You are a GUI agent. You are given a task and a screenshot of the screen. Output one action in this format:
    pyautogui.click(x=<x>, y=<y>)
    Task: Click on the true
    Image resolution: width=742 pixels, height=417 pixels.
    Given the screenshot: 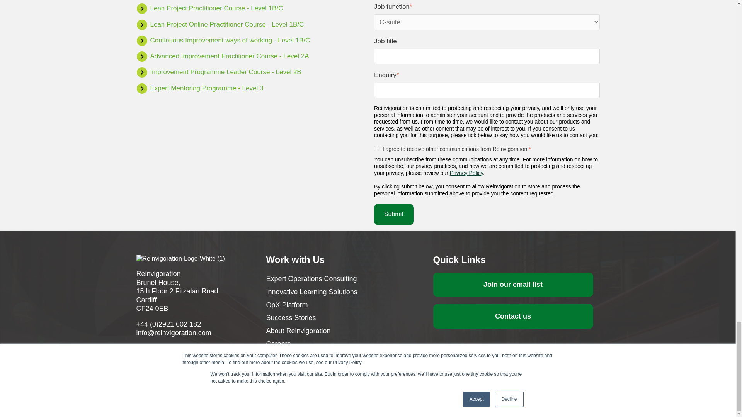 What is the action you would take?
    pyautogui.click(x=376, y=148)
    